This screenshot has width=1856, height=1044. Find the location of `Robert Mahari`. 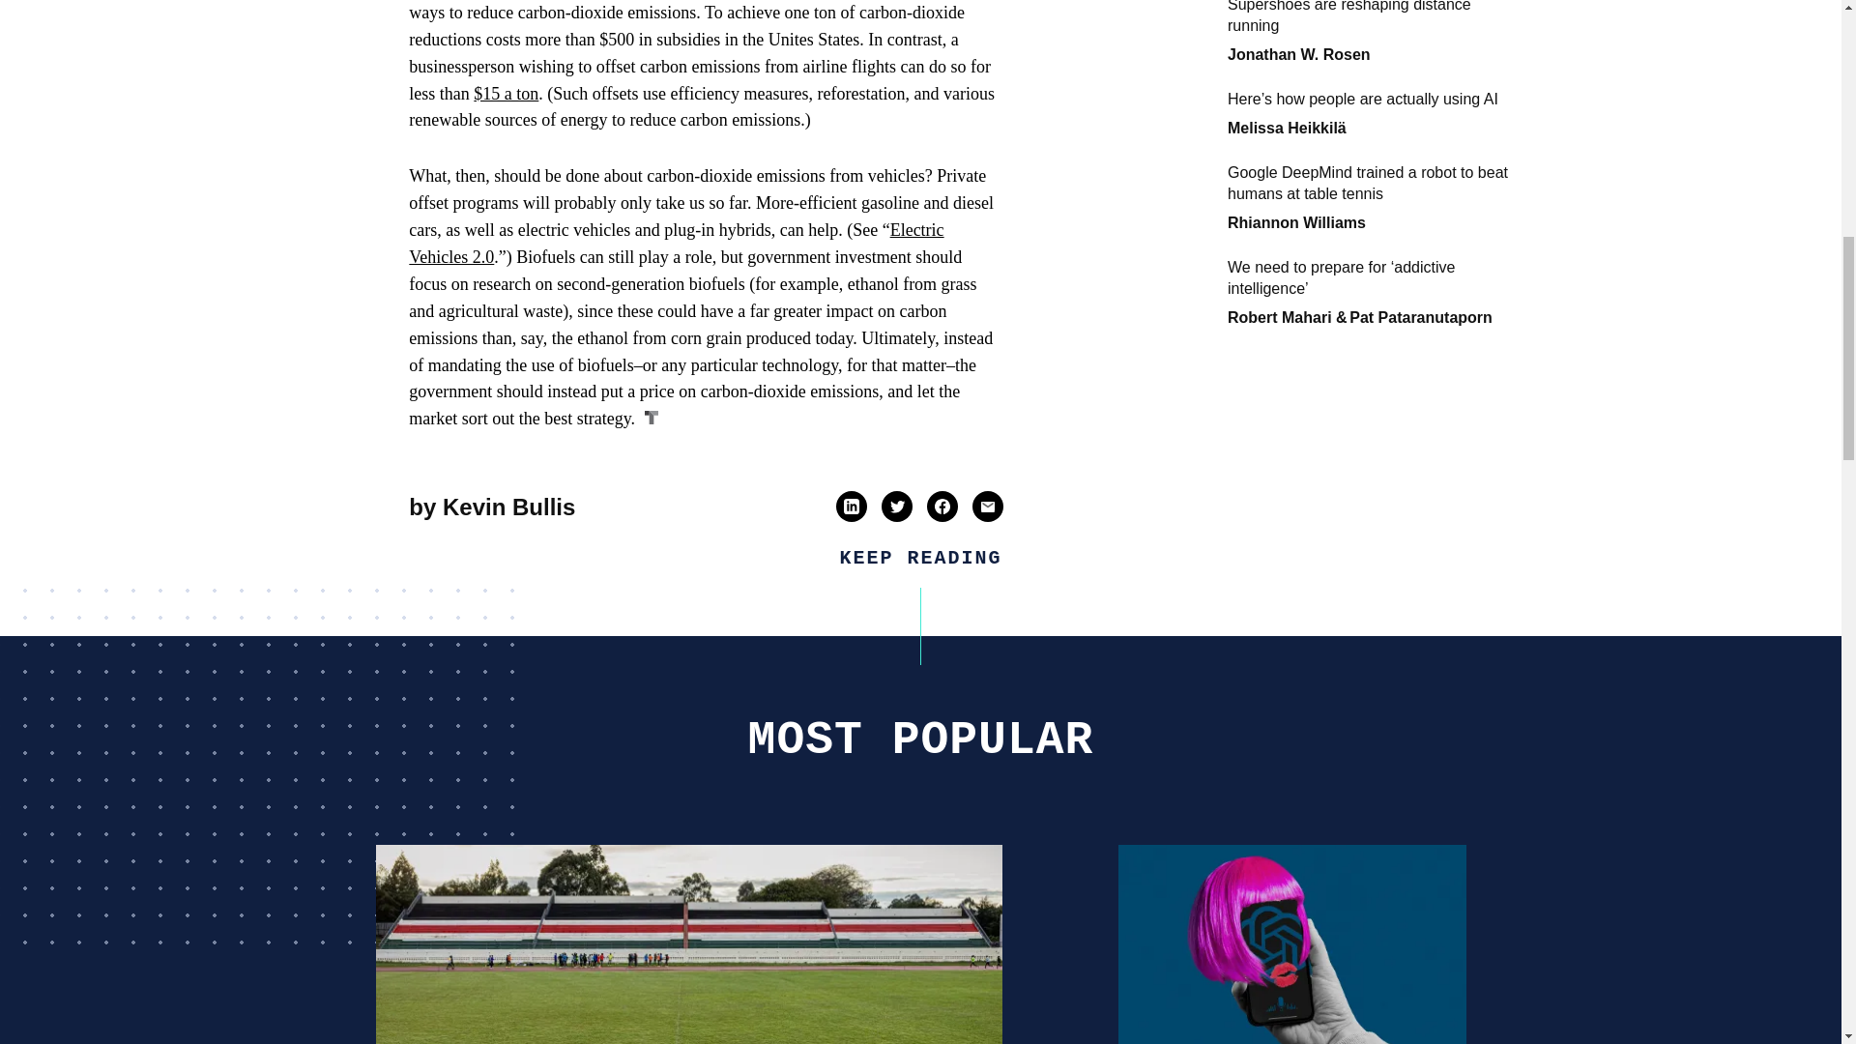

Robert Mahari is located at coordinates (1280, 112).